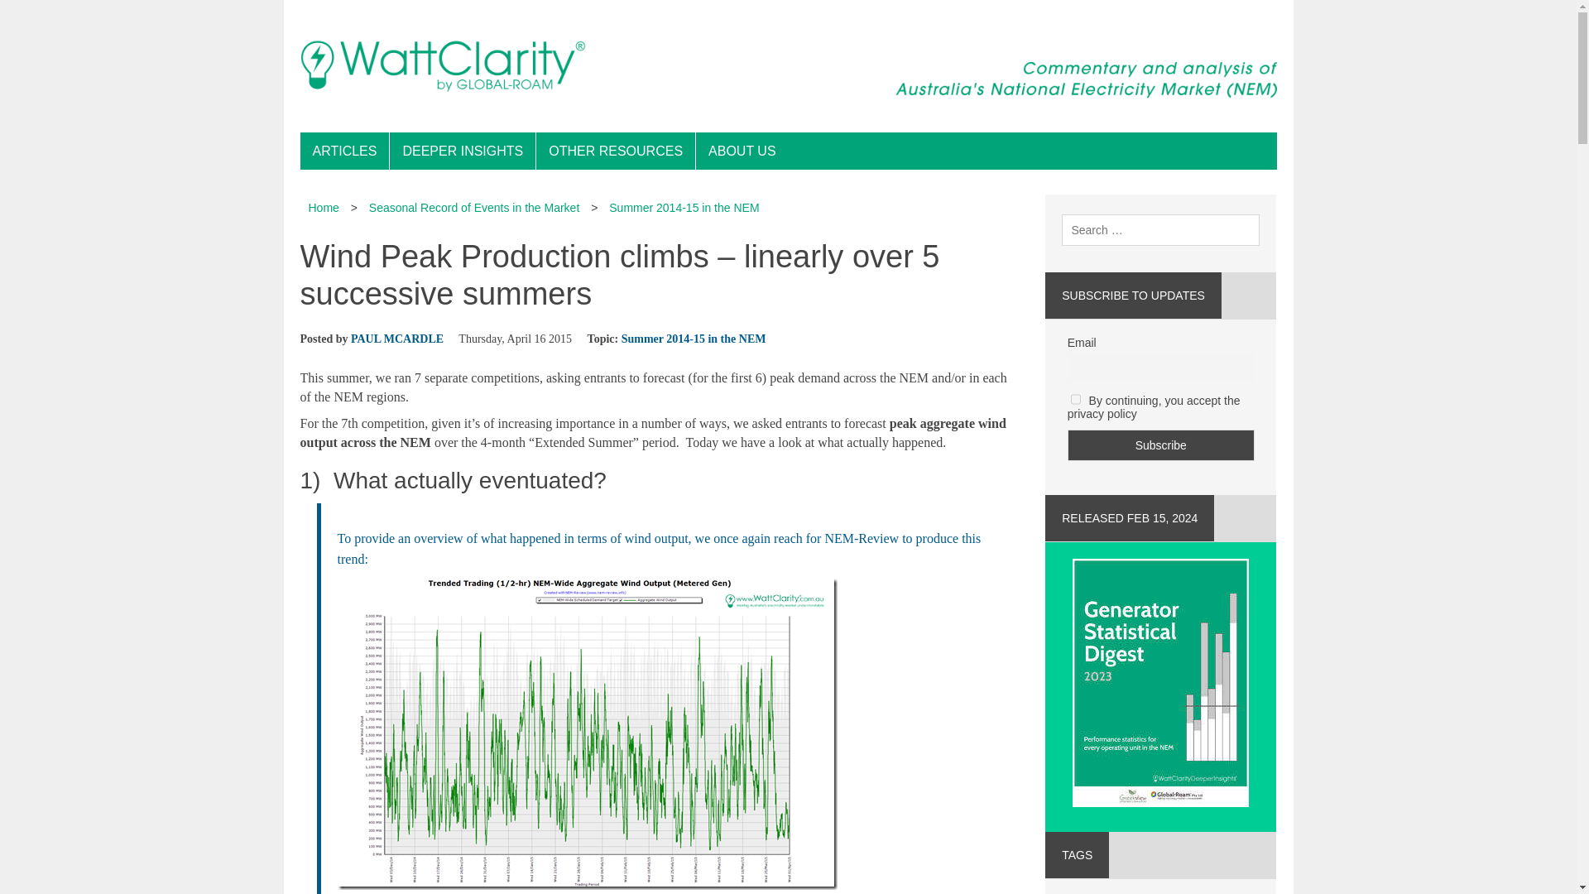 This screenshot has width=1589, height=894. I want to click on Seasonal Record of Events in the Market, so click(473, 207).